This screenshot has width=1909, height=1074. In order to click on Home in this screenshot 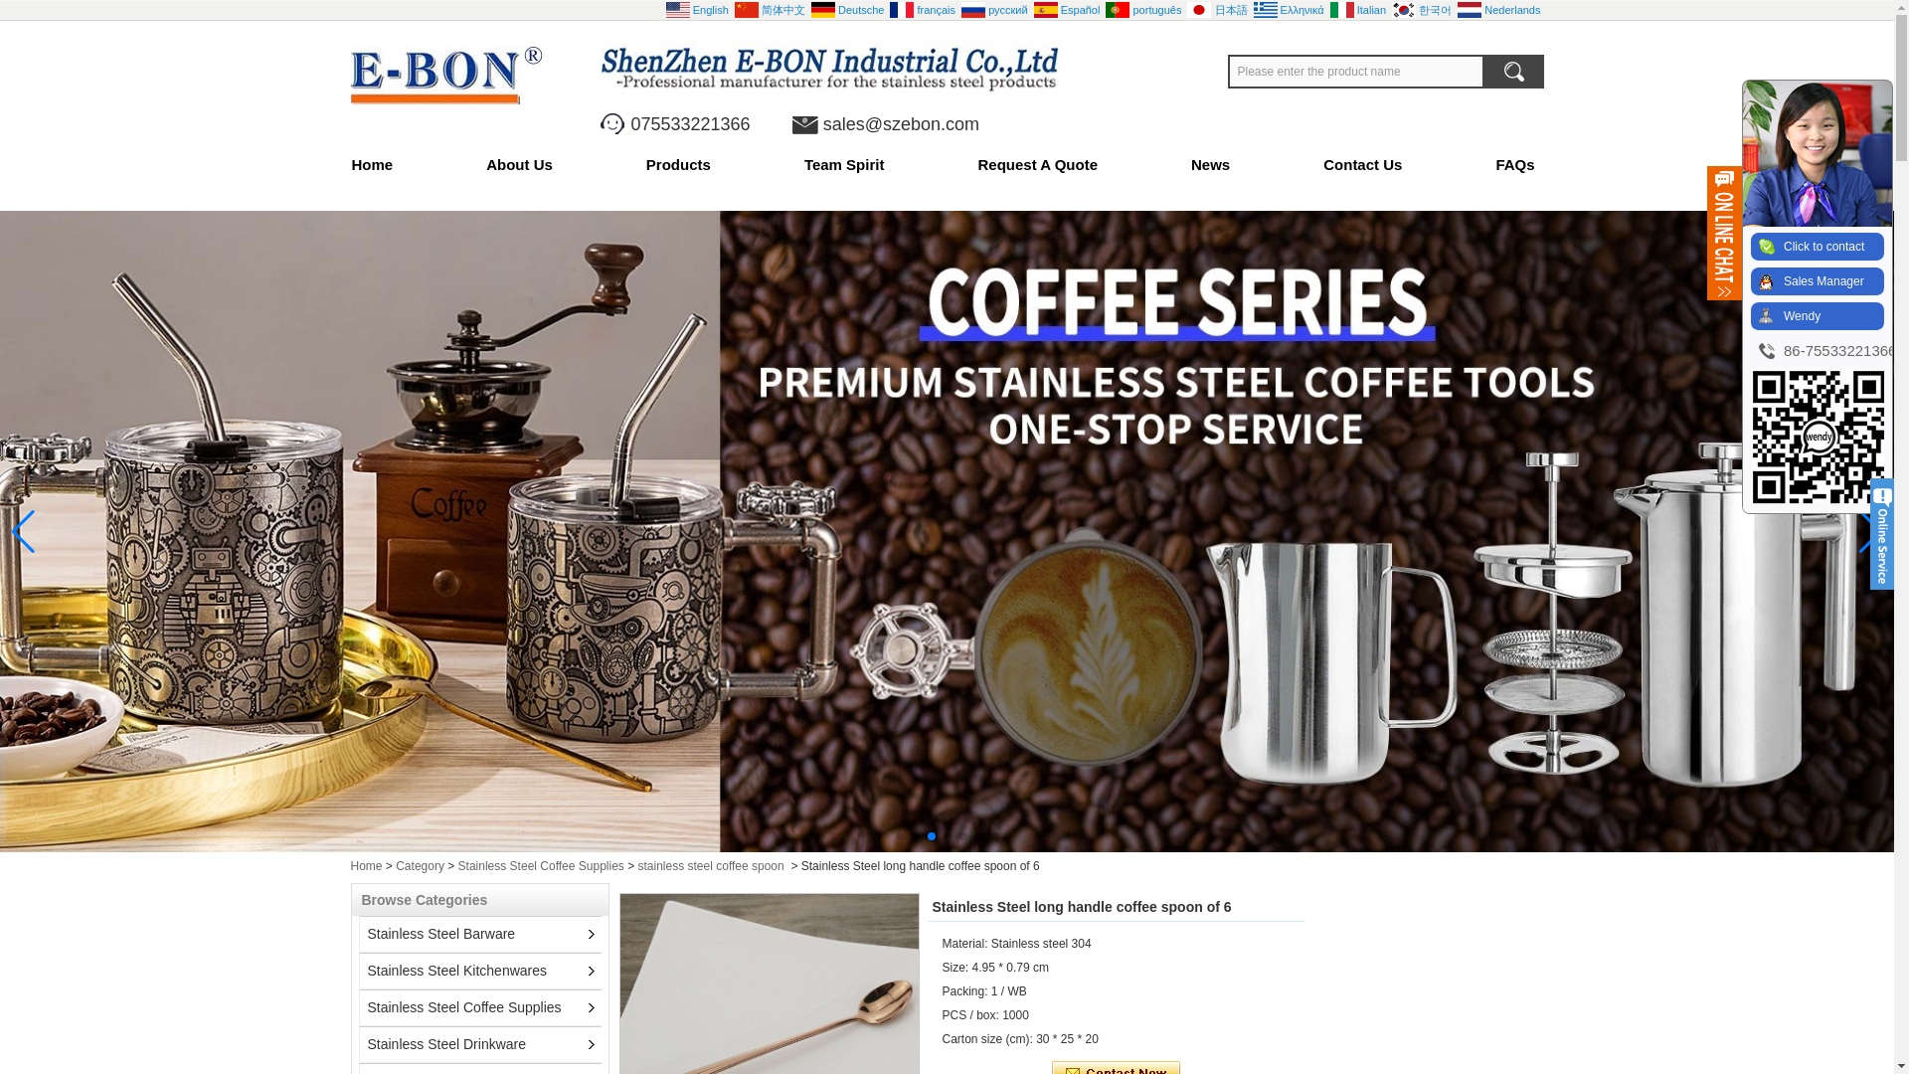, I will do `click(395, 165)`.